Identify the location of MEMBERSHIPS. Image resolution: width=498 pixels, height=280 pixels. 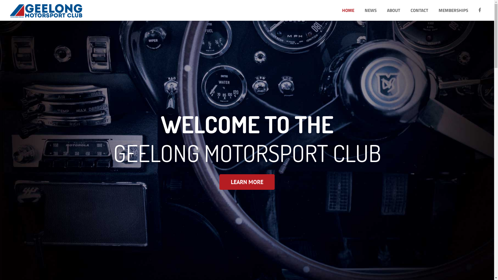
(453, 10).